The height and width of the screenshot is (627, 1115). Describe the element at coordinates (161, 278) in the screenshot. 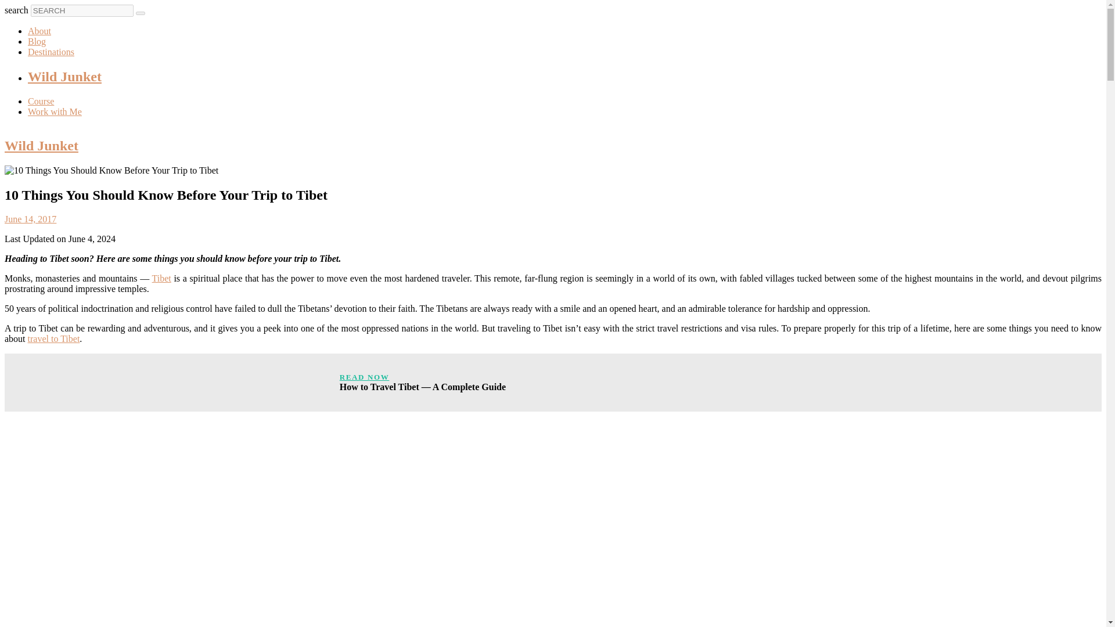

I see `Tibet` at that location.